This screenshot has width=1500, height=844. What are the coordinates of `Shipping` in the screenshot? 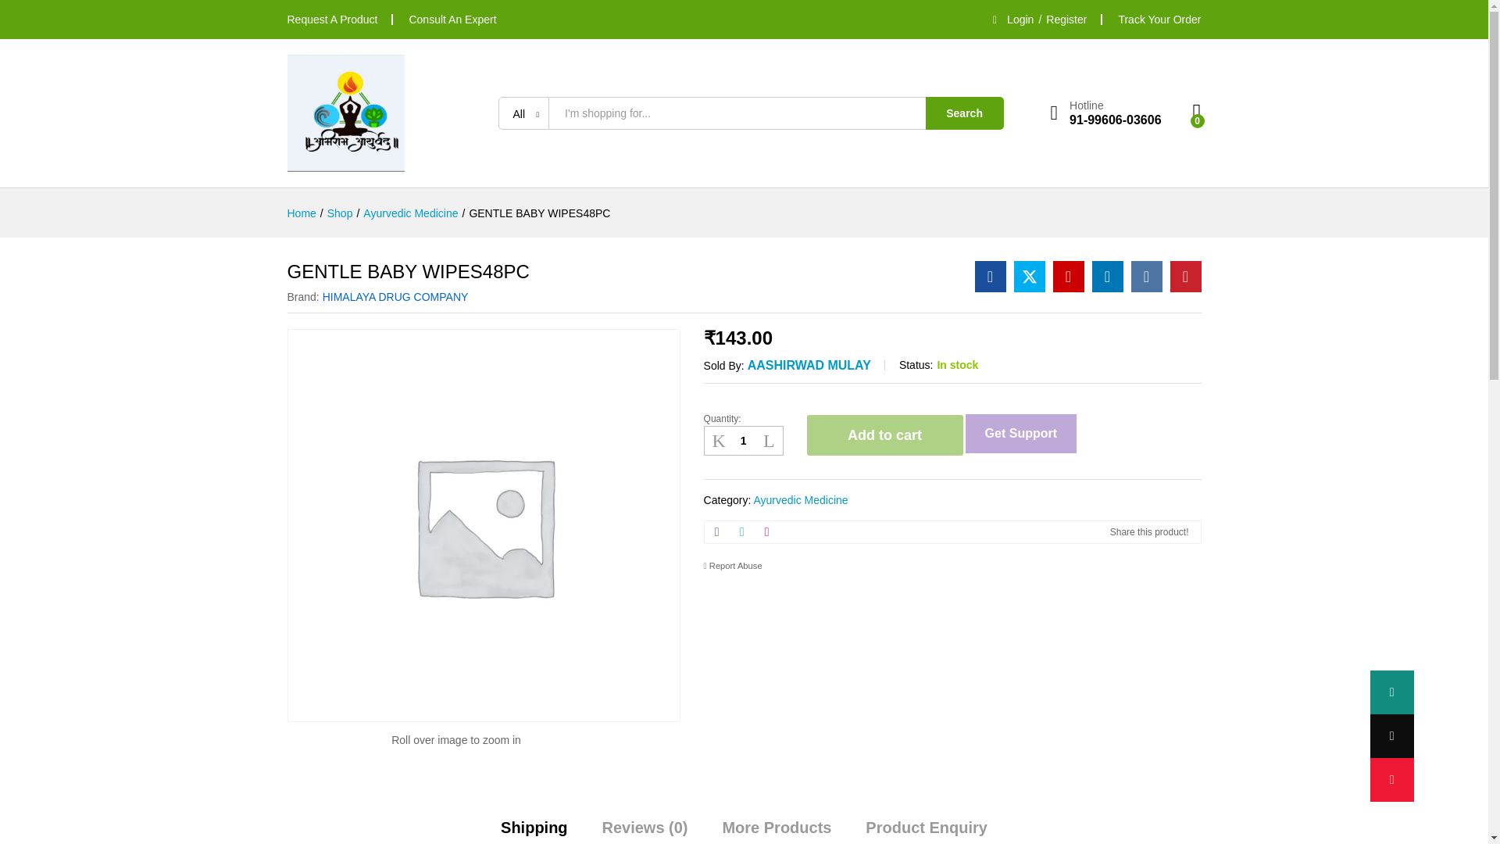 It's located at (534, 827).